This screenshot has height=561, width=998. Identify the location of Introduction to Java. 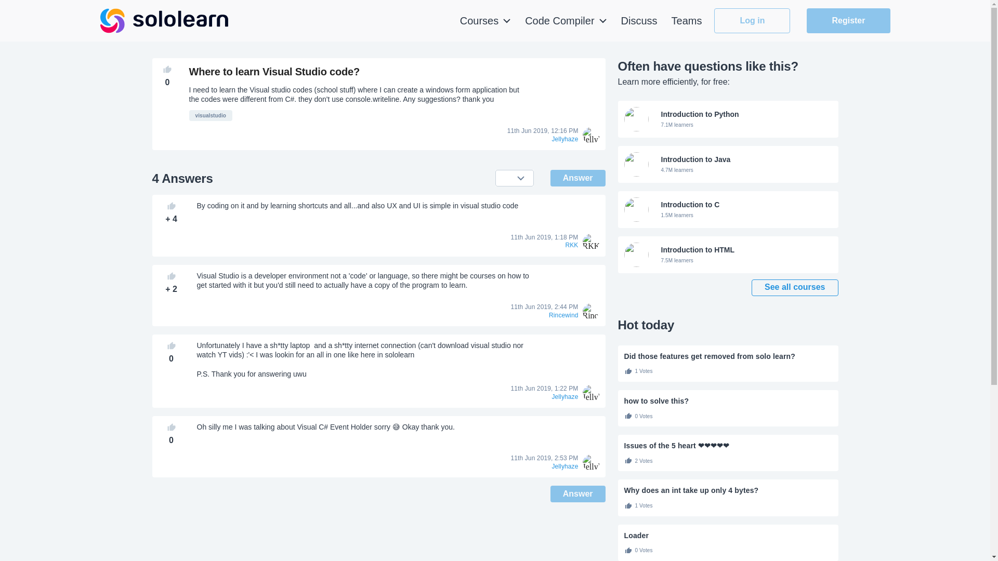
(566, 21).